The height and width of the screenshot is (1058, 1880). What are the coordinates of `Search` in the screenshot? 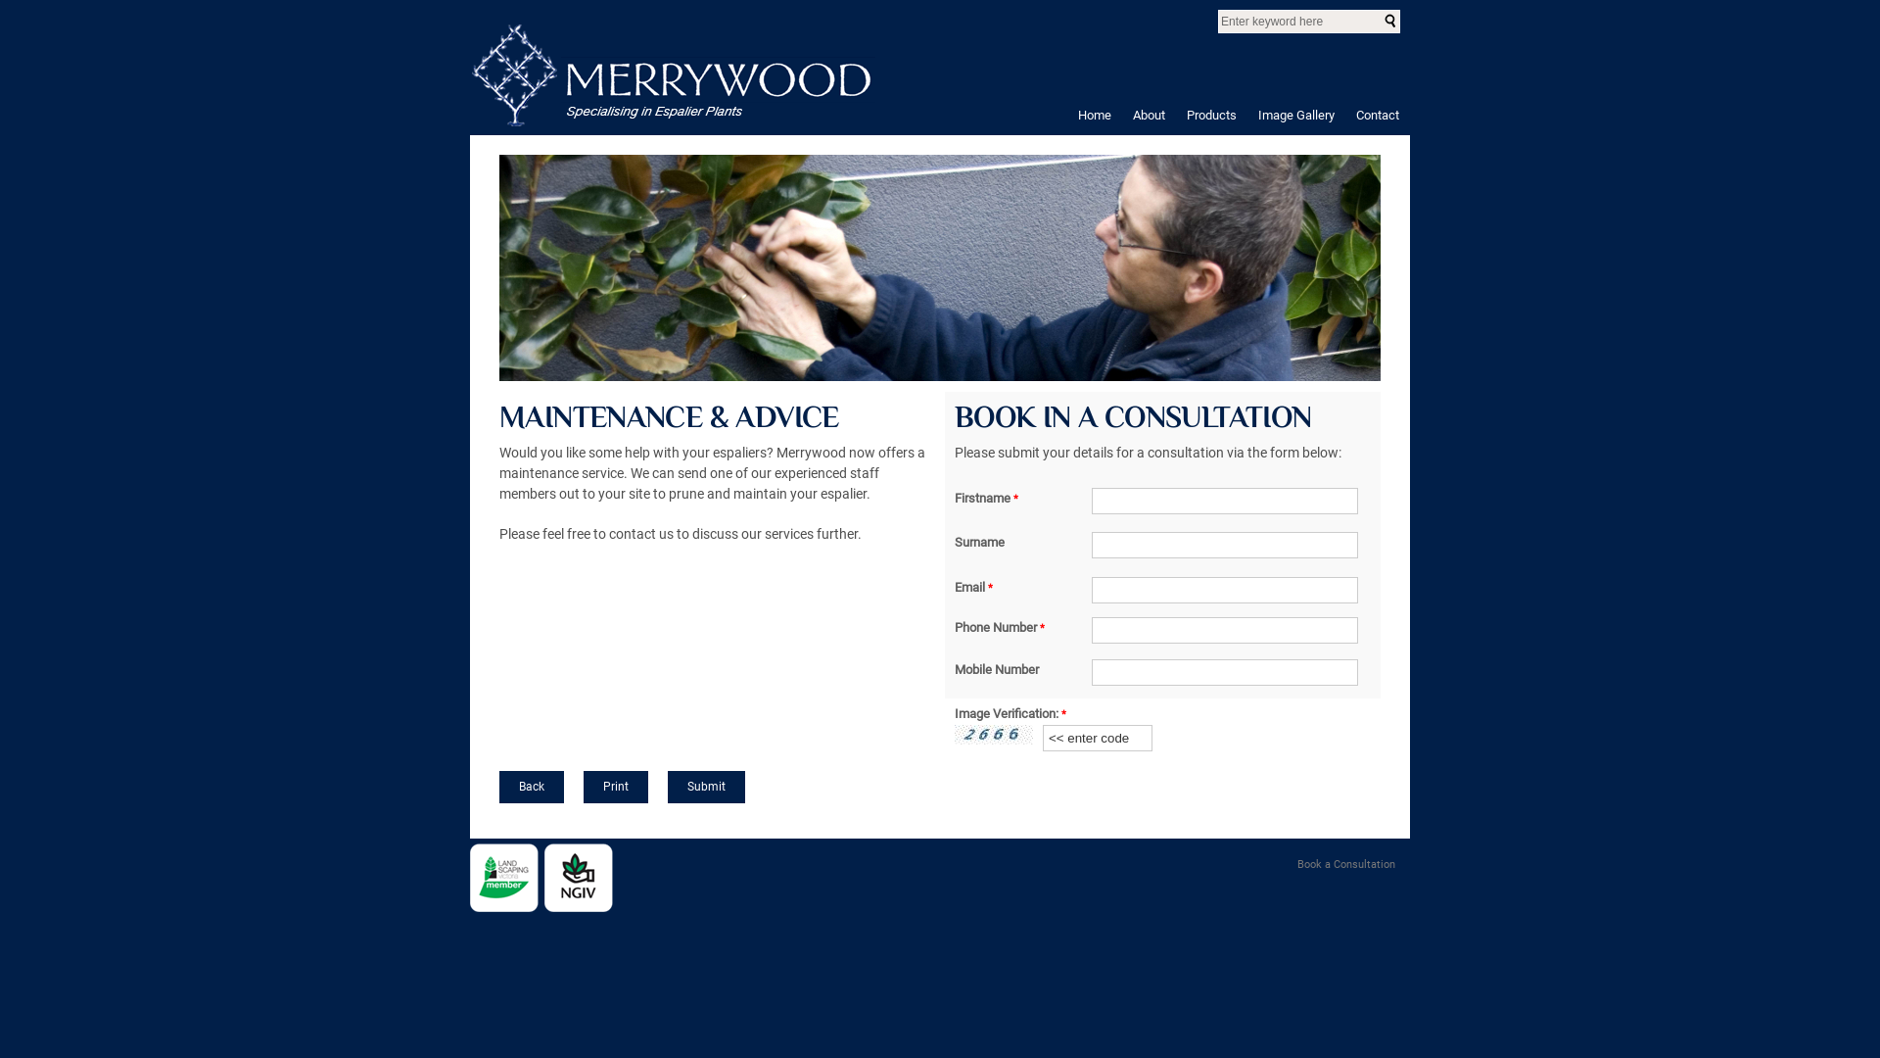 It's located at (1390, 21).